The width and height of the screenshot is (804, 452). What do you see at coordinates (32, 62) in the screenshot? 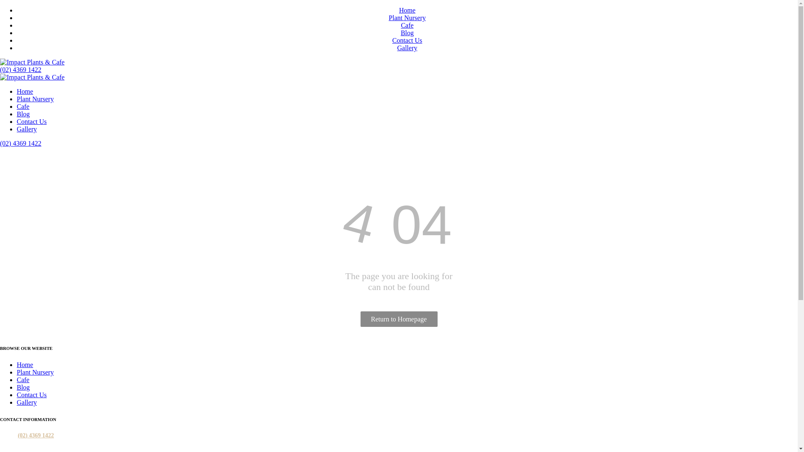
I see `Impact Plants & Cafe` at bounding box center [32, 62].